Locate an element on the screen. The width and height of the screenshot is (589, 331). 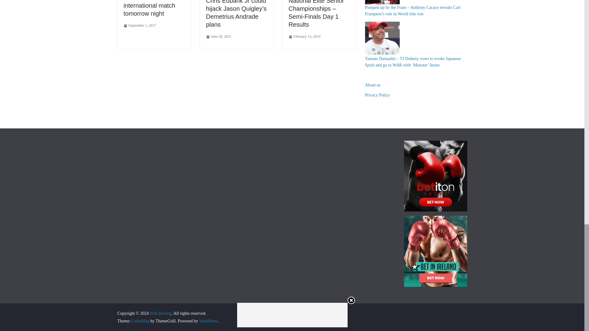
Ireland to face India in international match tomorrow night is located at coordinates (153, 9).